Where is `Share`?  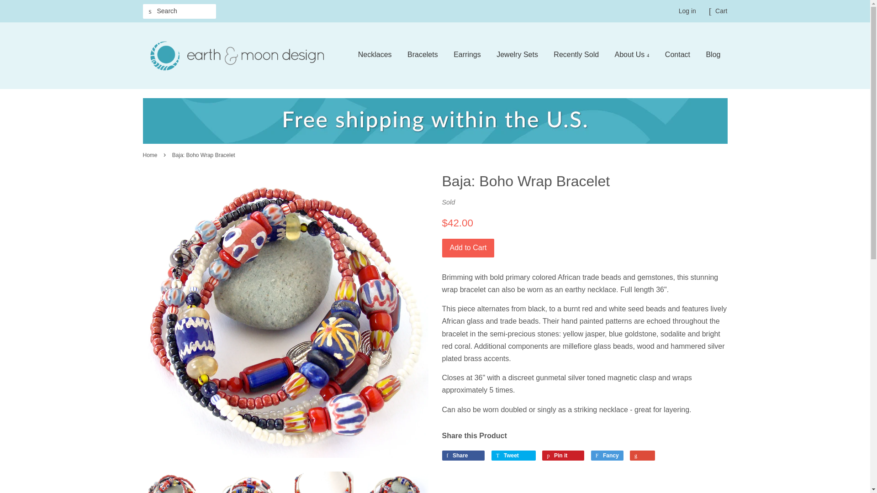 Share is located at coordinates (463, 456).